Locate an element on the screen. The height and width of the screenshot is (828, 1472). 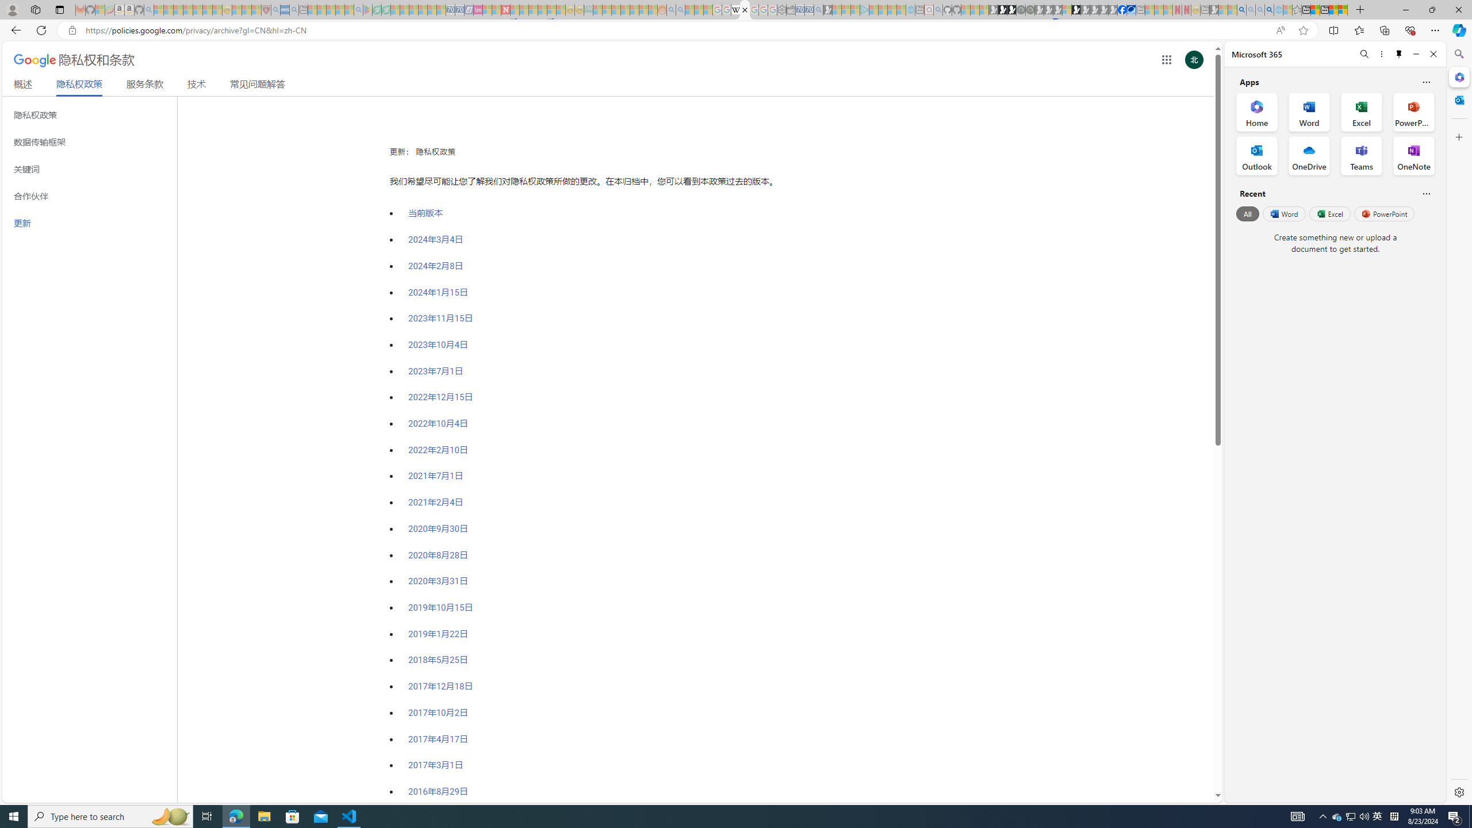
The Weather Channel - MSN - Sleeping is located at coordinates (178, 10).